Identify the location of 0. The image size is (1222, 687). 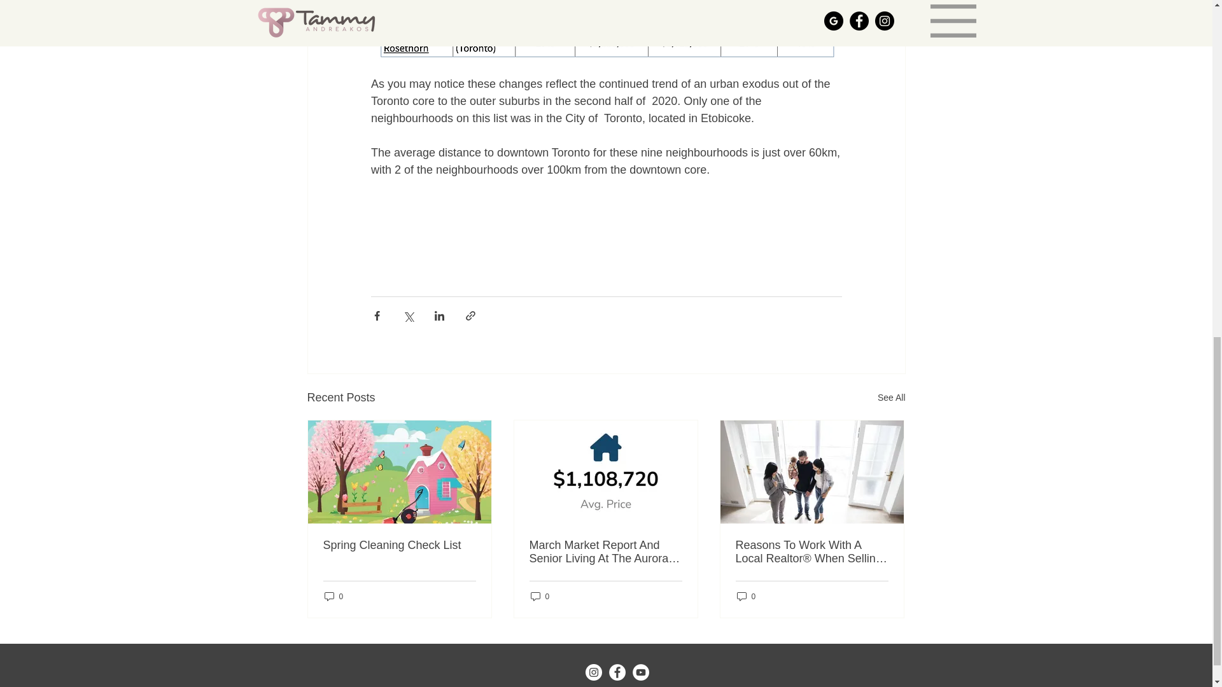
(540, 596).